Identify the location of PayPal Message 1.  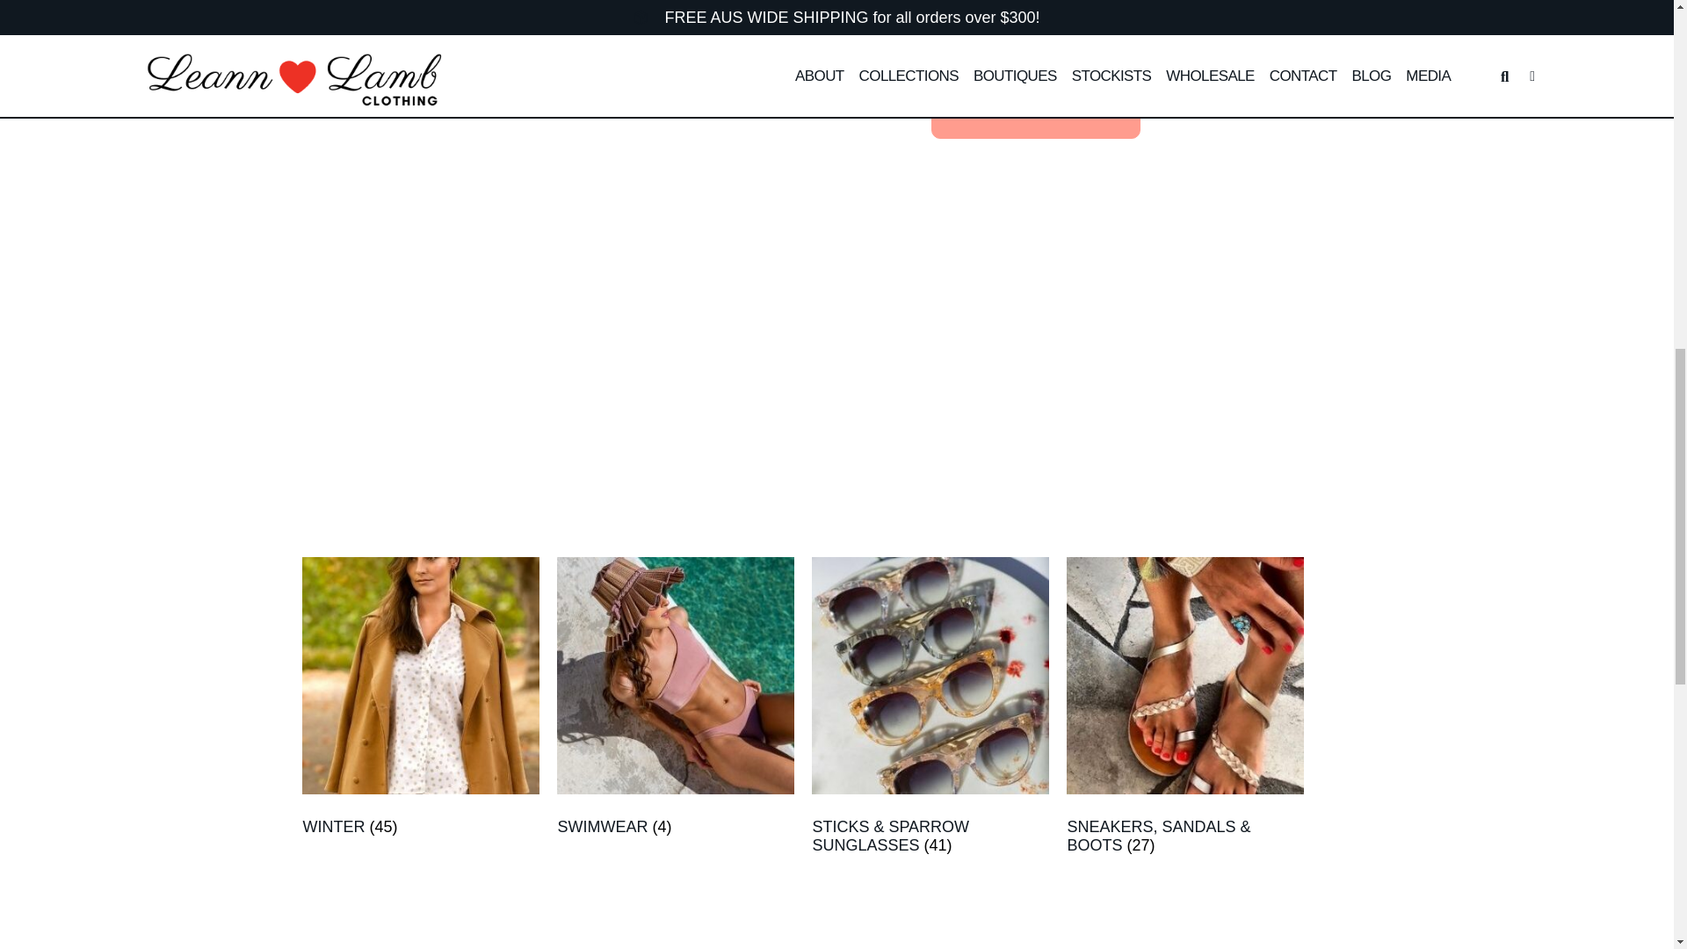
(1088, 149).